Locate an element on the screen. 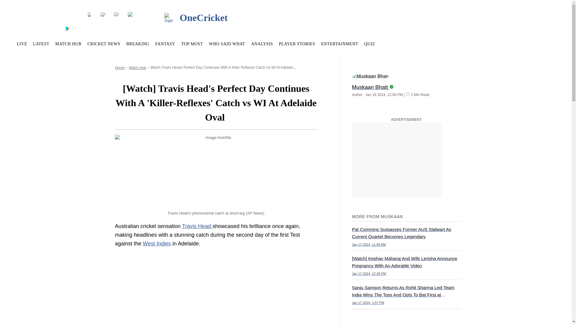  Get App is located at coordinates (46, 28).